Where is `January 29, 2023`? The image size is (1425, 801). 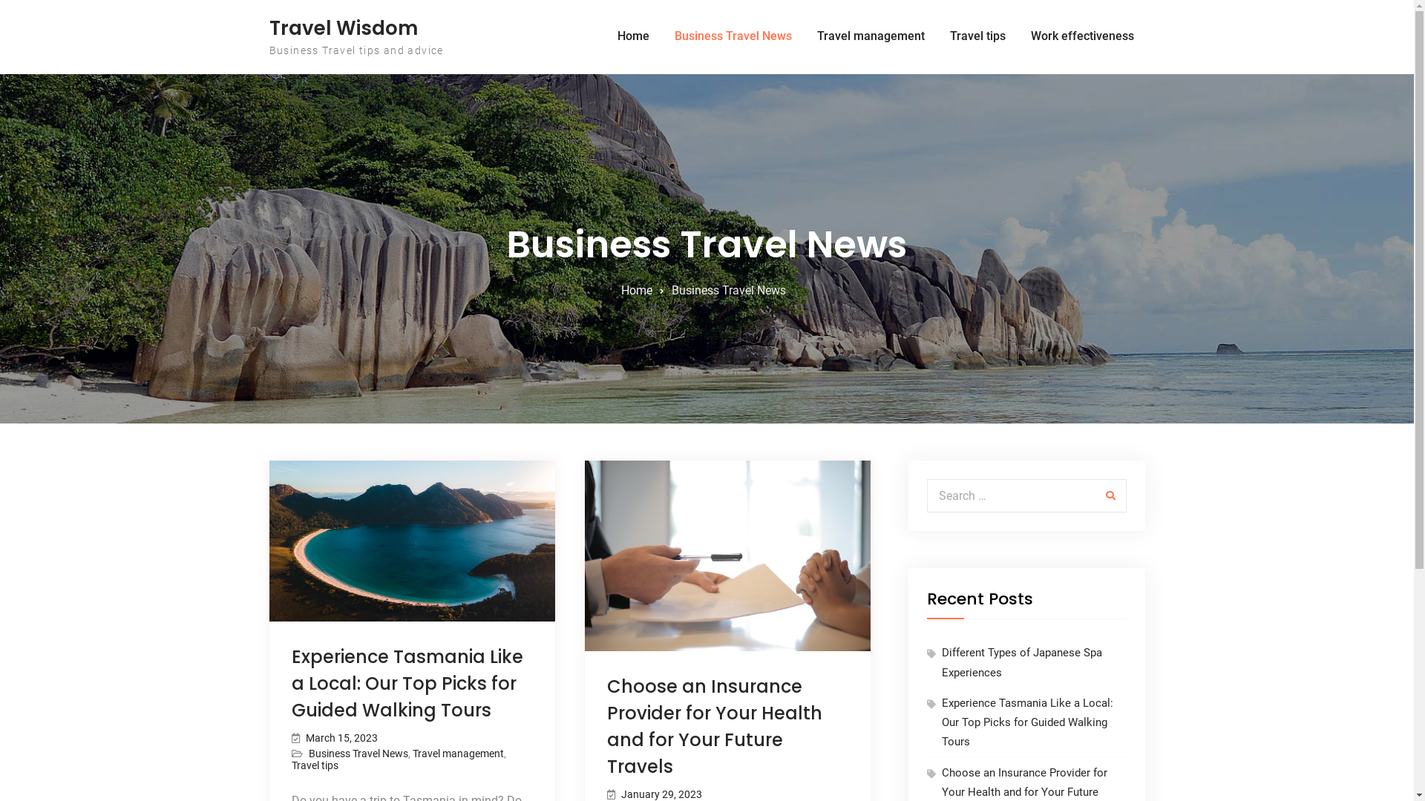
January 29, 2023 is located at coordinates (661, 794).